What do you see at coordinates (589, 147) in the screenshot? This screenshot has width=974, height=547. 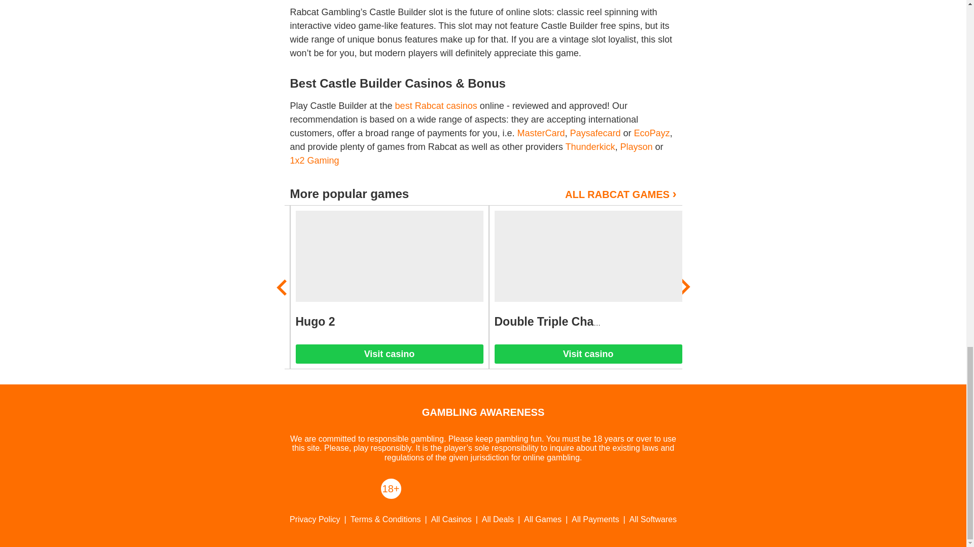 I see `Thunderkick Online Casinos` at bounding box center [589, 147].